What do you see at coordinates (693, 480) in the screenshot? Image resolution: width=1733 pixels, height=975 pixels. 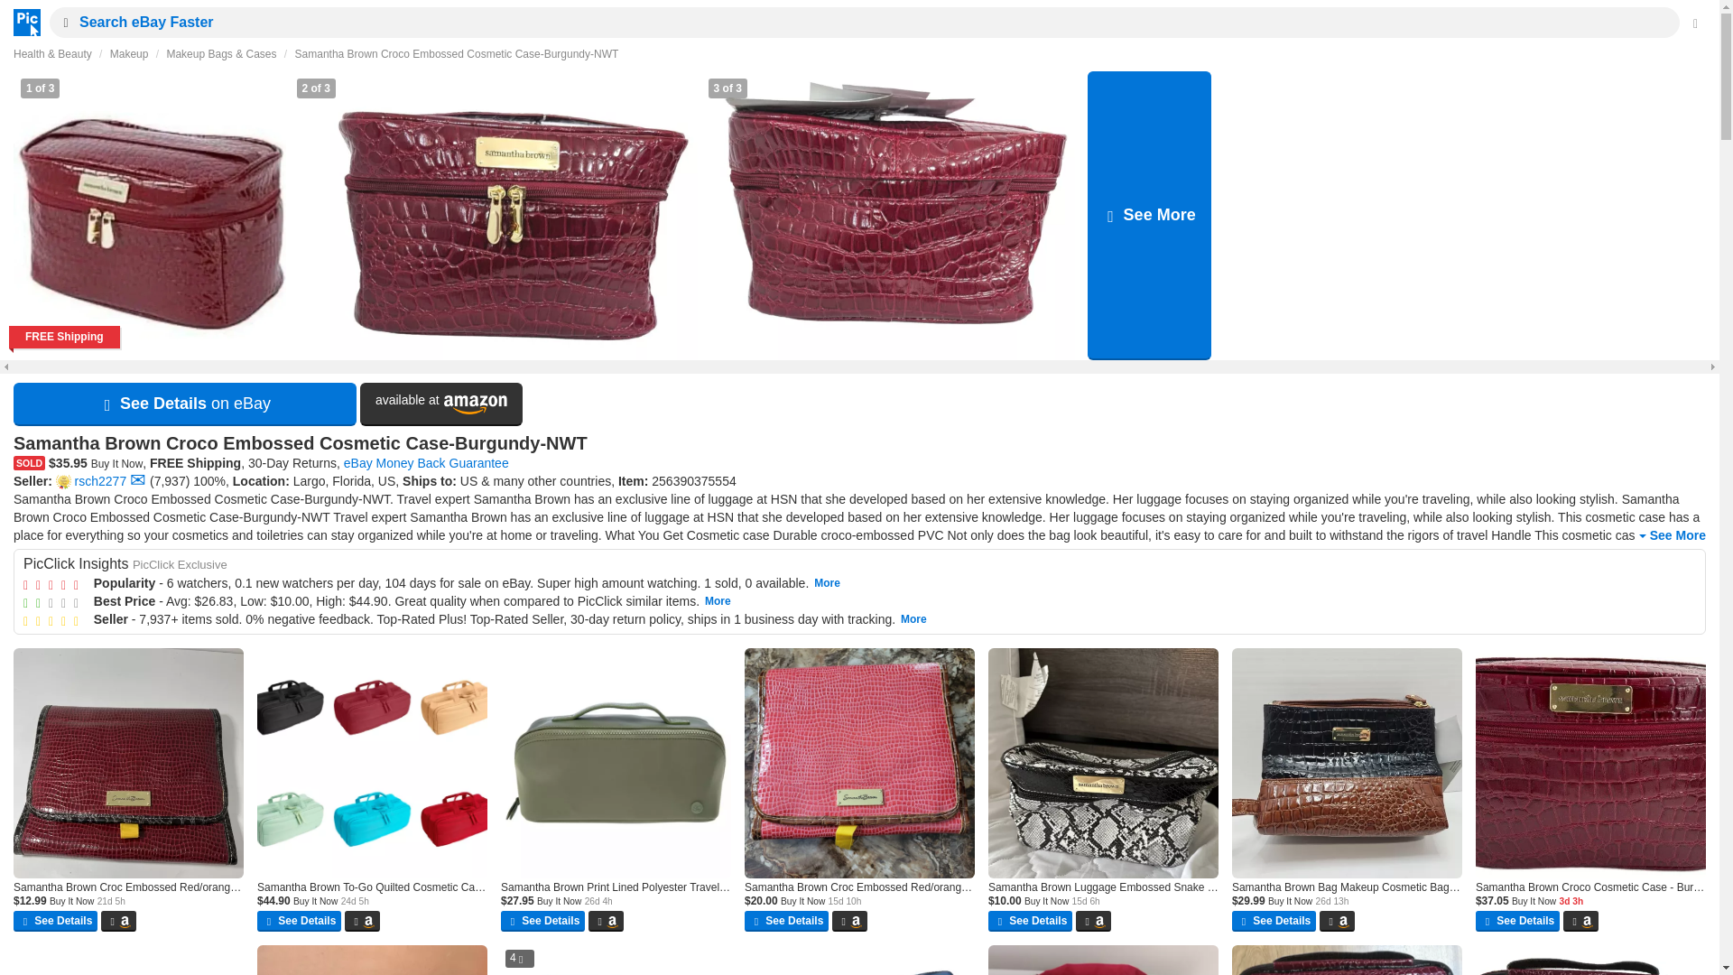 I see `See More` at bounding box center [693, 480].